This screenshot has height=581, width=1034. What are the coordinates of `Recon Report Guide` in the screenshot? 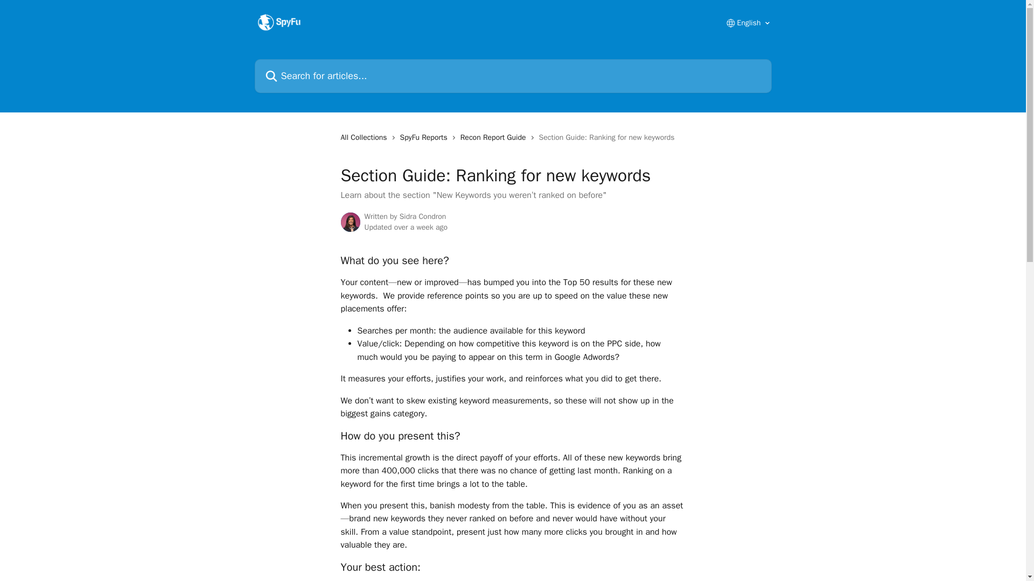 It's located at (495, 138).